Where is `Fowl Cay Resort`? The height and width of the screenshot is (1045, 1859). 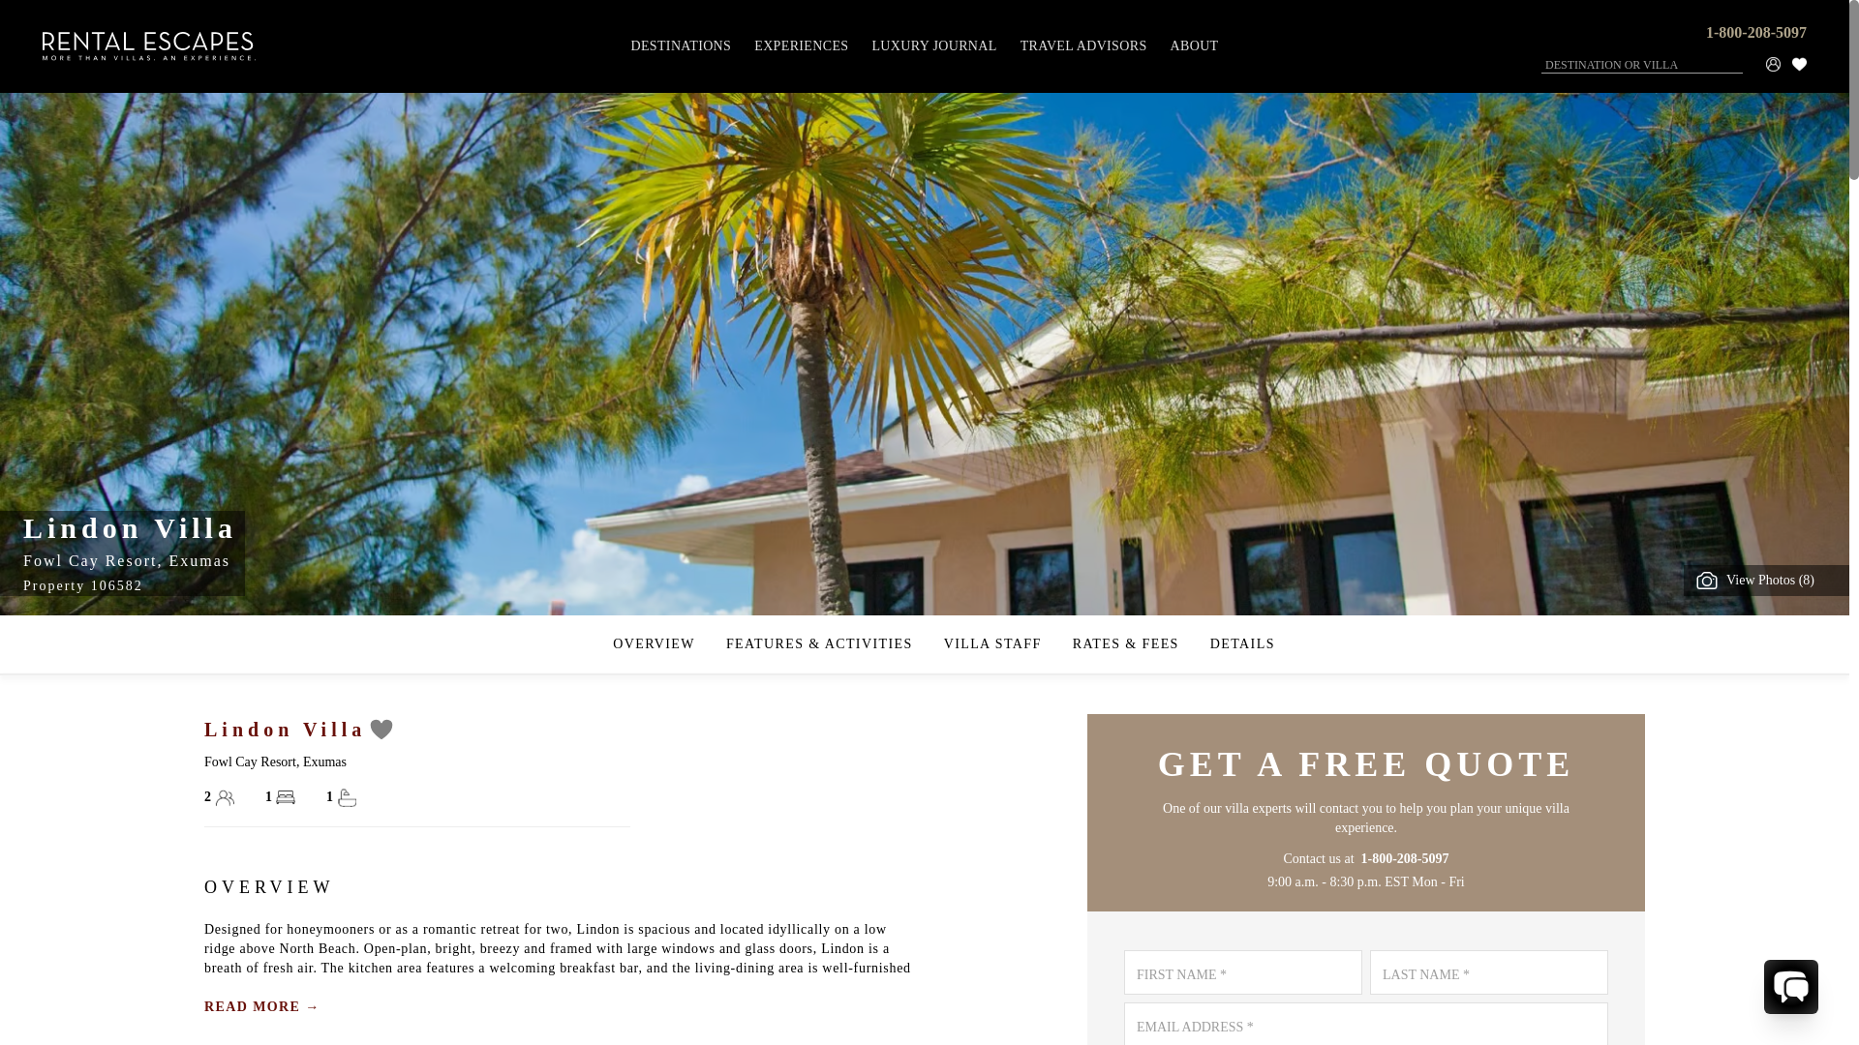 Fowl Cay Resort is located at coordinates (250, 761).